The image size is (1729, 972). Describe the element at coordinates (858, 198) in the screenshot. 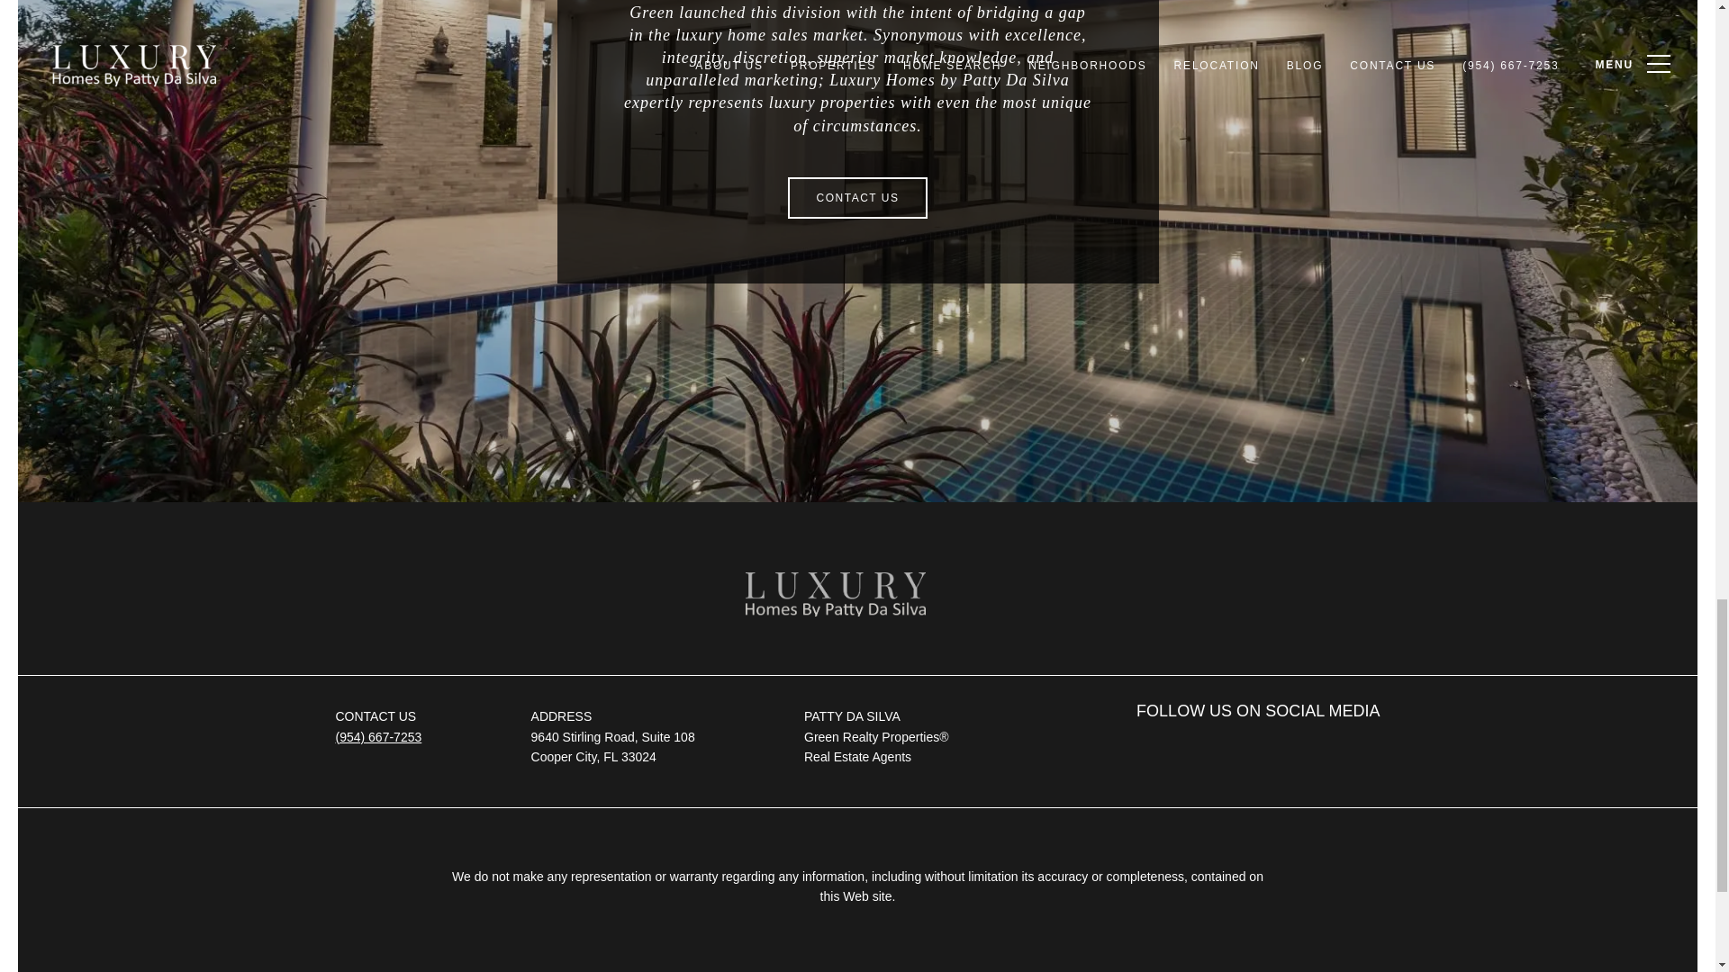

I see `CONTACT US` at that location.